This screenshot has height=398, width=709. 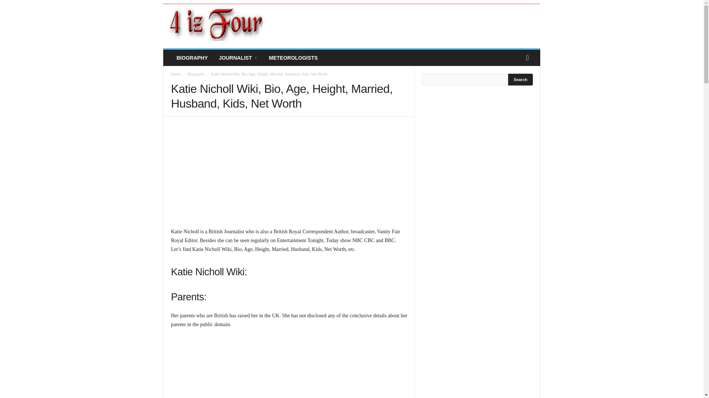 I want to click on 4iz4, so click(x=216, y=24).